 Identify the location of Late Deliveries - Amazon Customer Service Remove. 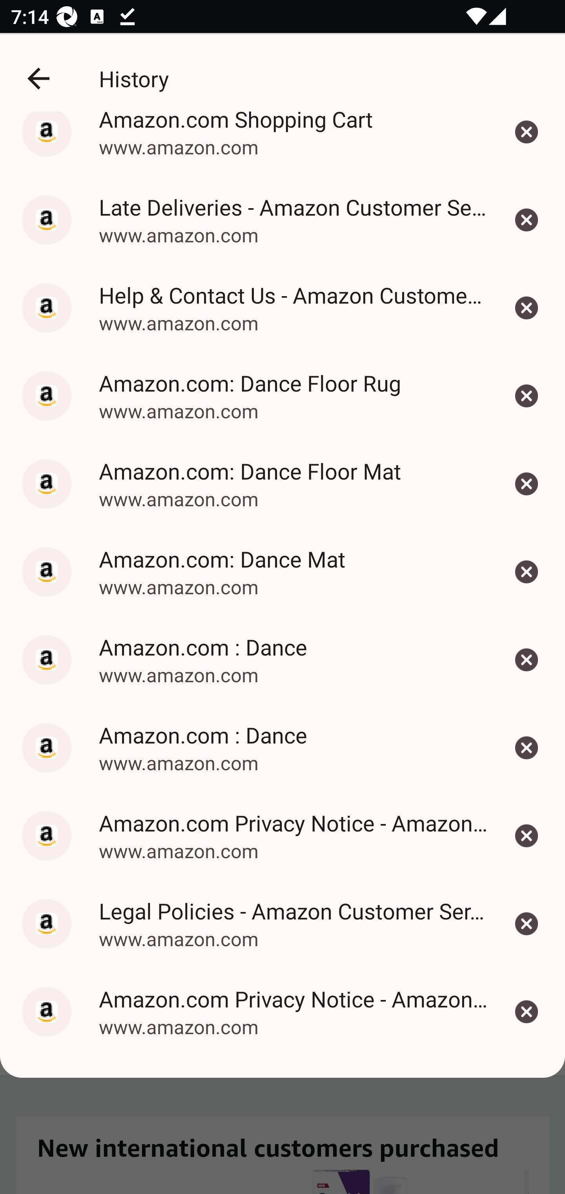
(527, 219).